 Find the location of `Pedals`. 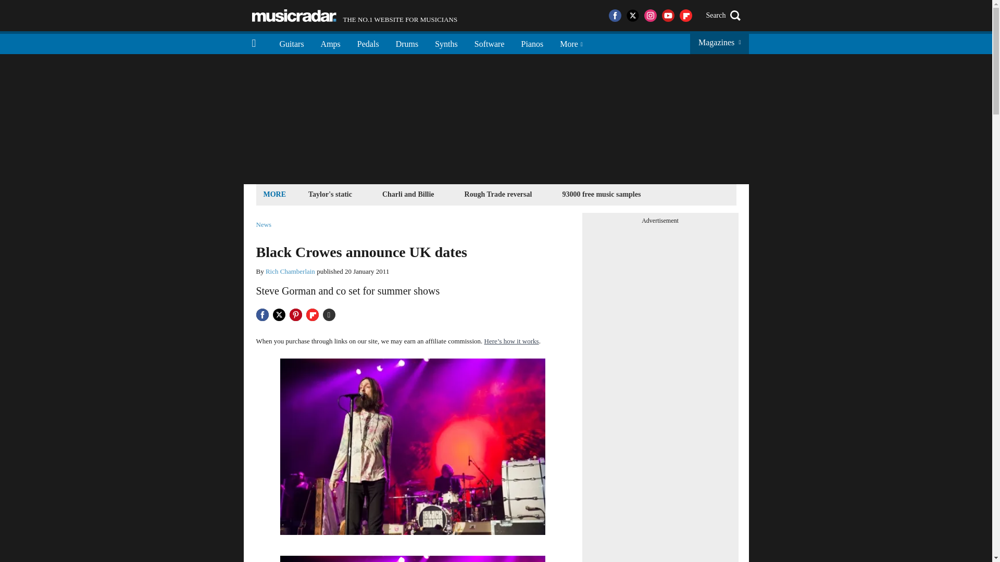

Pedals is located at coordinates (355, 16).